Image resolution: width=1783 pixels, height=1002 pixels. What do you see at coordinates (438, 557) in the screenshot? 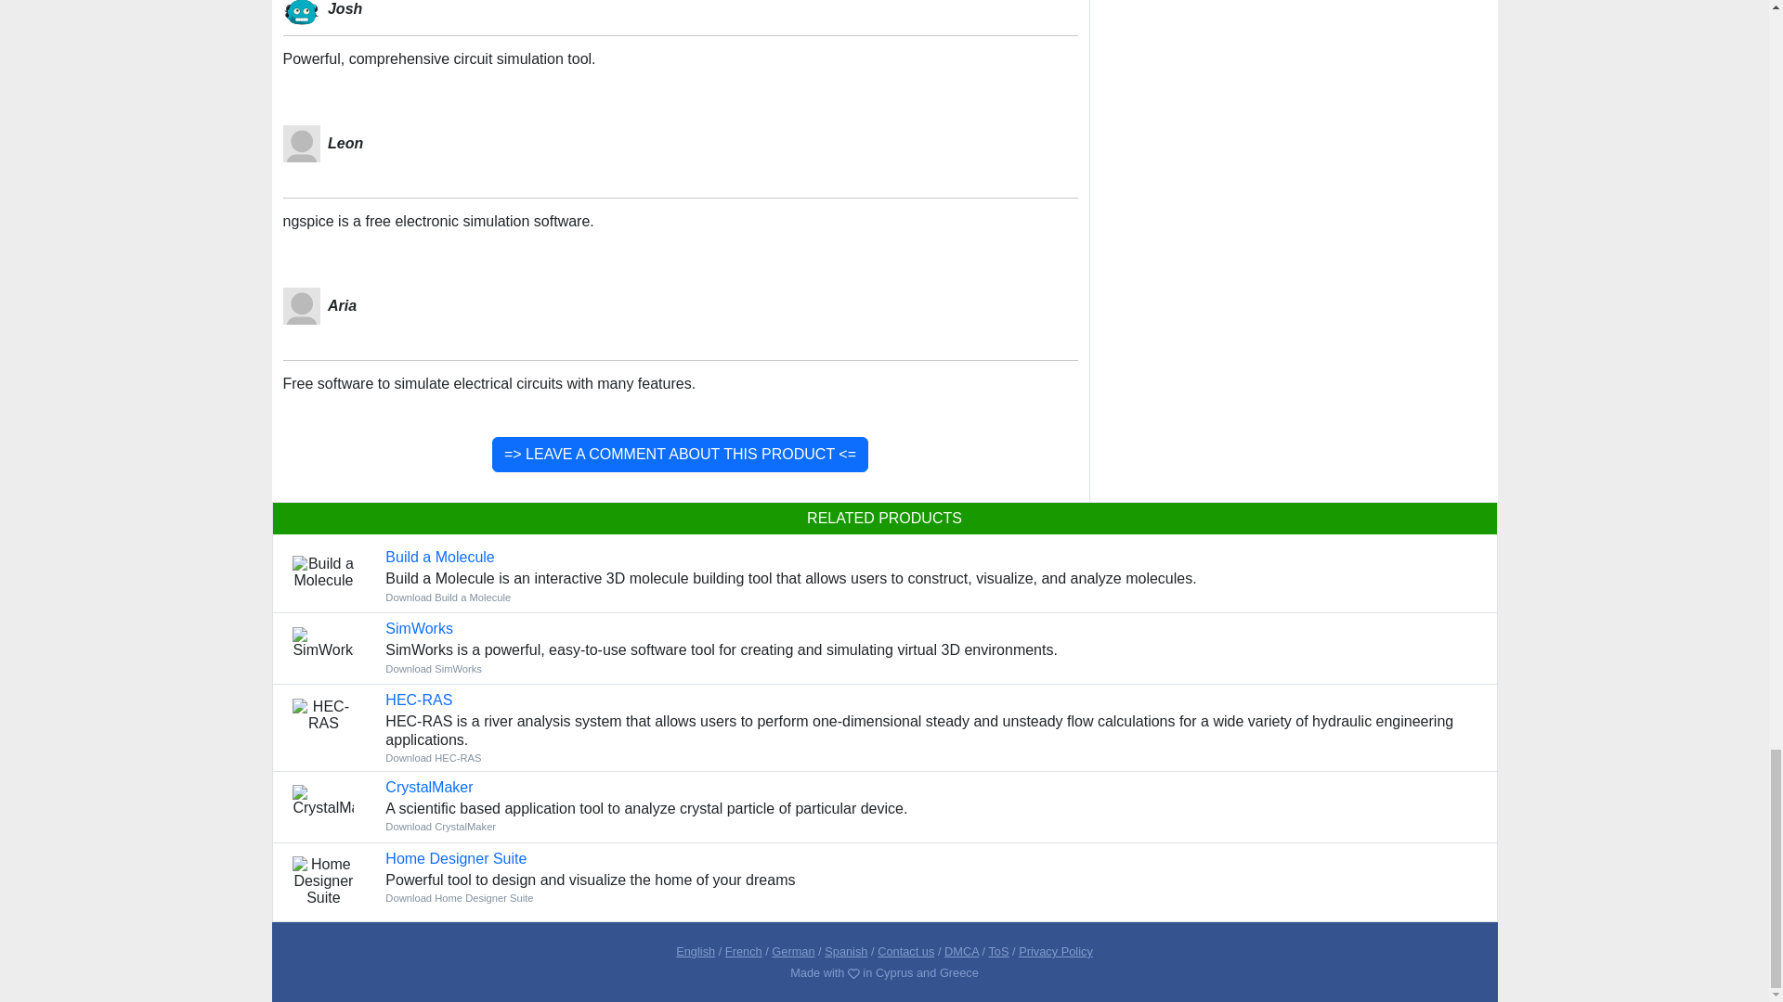
I see `Build a Molecule` at bounding box center [438, 557].